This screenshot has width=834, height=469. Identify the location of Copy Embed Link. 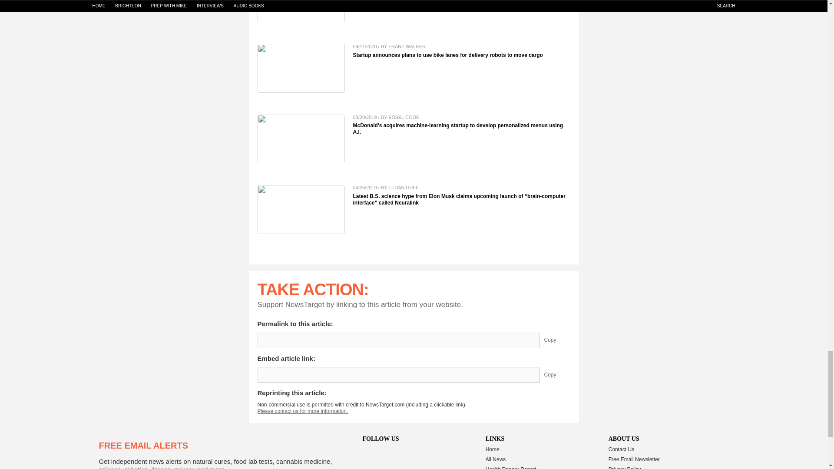
(556, 374).